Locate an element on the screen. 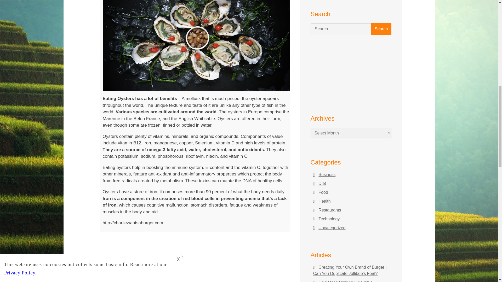 Image resolution: width=502 pixels, height=282 pixels. Diet is located at coordinates (320, 183).